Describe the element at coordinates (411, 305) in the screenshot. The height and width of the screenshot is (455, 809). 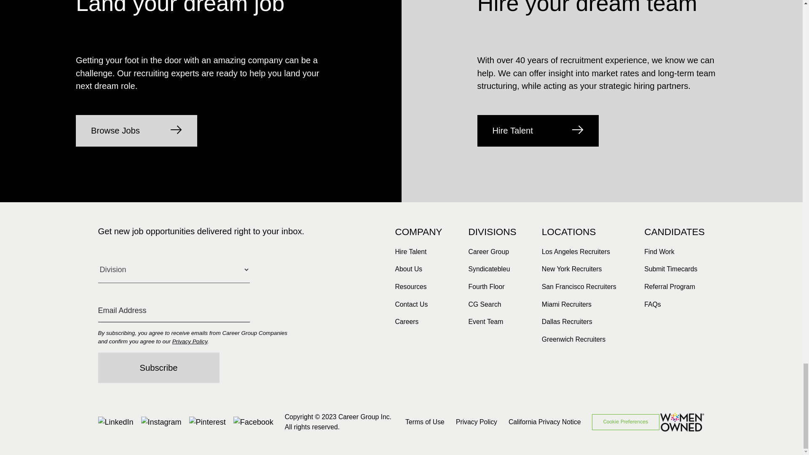
I see `Contact Us` at that location.